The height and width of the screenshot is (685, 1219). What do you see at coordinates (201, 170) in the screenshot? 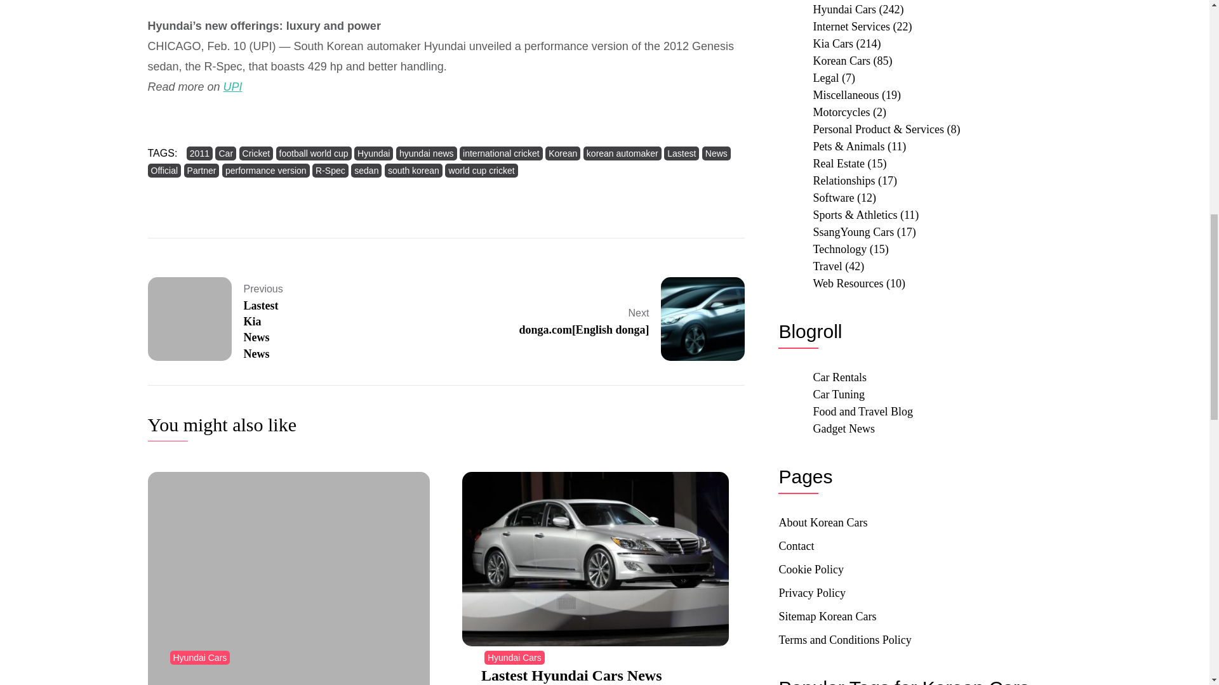
I see `Partner` at bounding box center [201, 170].